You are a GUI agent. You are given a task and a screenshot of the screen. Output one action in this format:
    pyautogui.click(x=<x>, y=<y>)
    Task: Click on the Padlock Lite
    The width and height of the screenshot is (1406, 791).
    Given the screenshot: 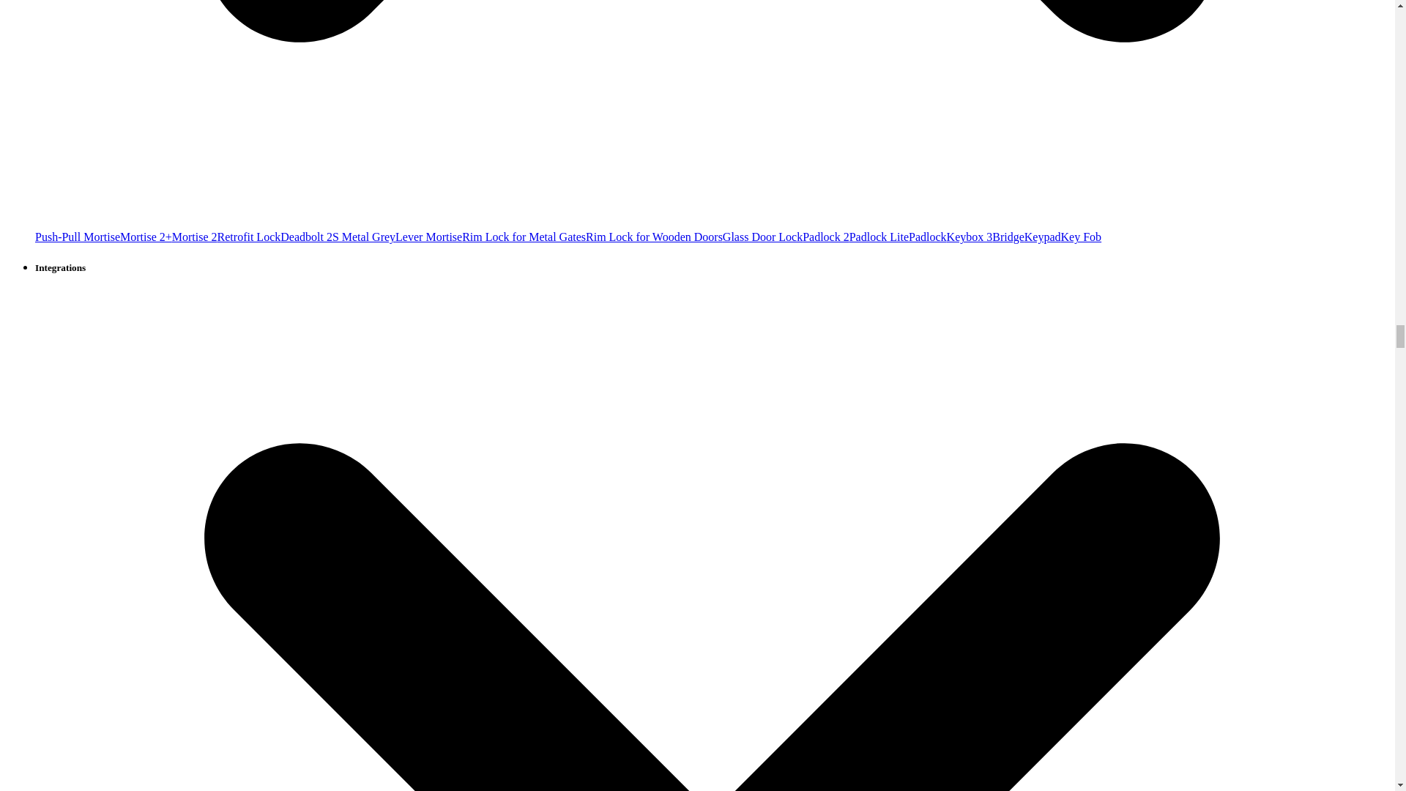 What is the action you would take?
    pyautogui.click(x=879, y=237)
    